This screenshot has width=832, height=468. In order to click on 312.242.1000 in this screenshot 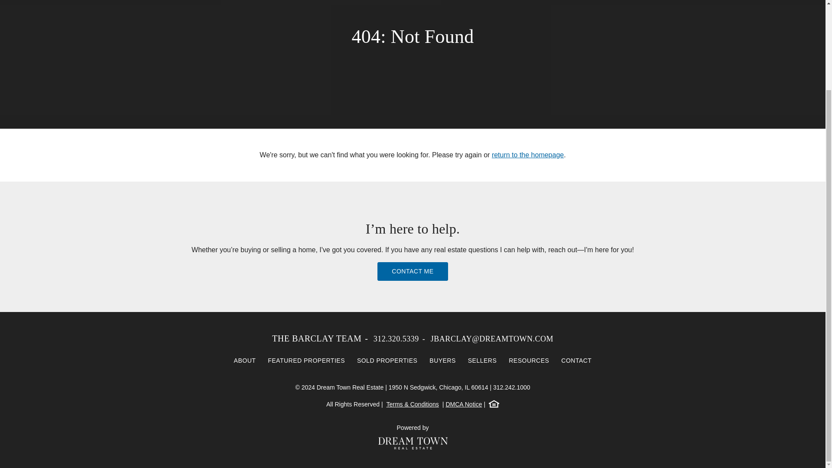, I will do `click(512, 387)`.